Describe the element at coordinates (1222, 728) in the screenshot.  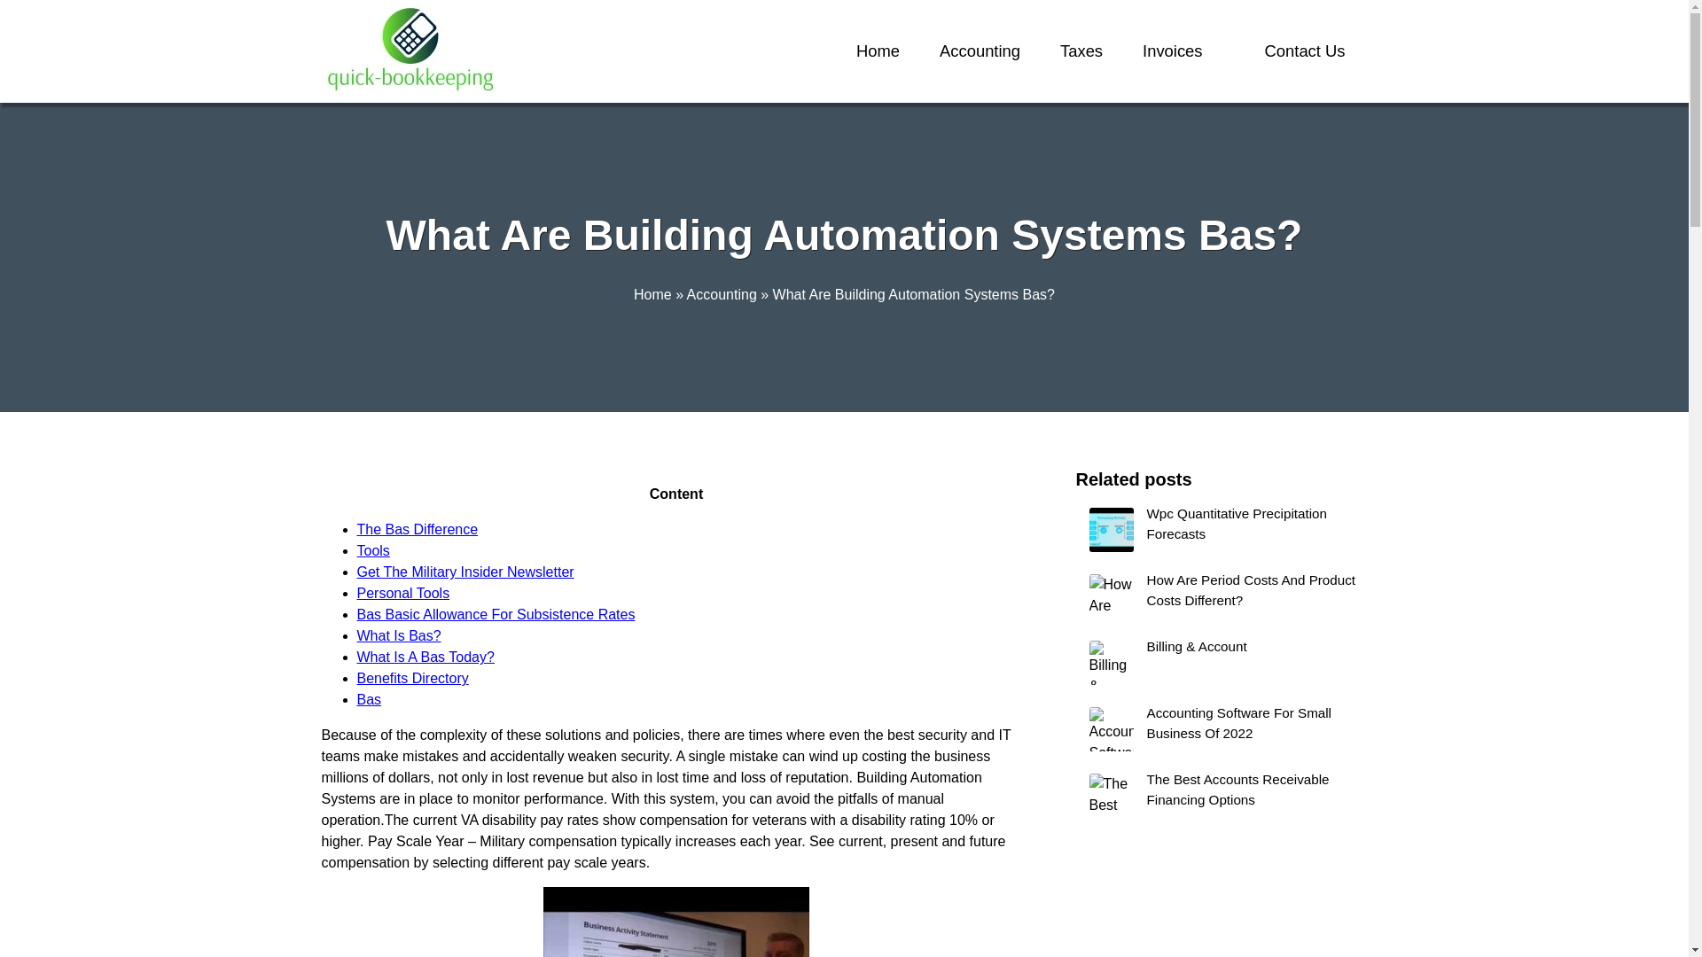
I see `Accounting Software For Small Business Of 2022` at that location.